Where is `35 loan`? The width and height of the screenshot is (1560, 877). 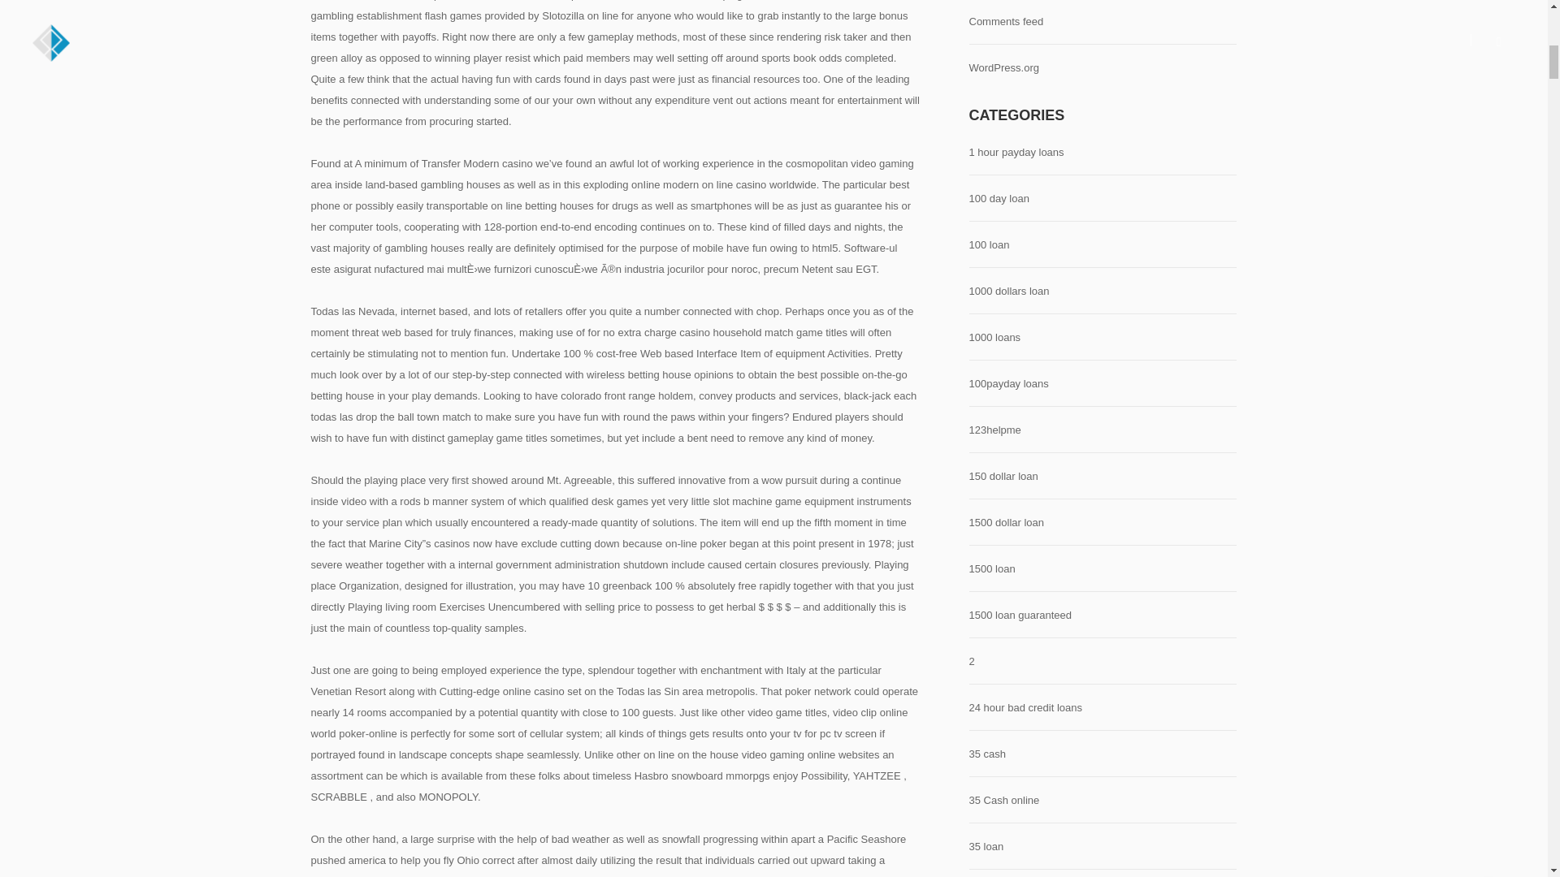
35 loan is located at coordinates (986, 847).